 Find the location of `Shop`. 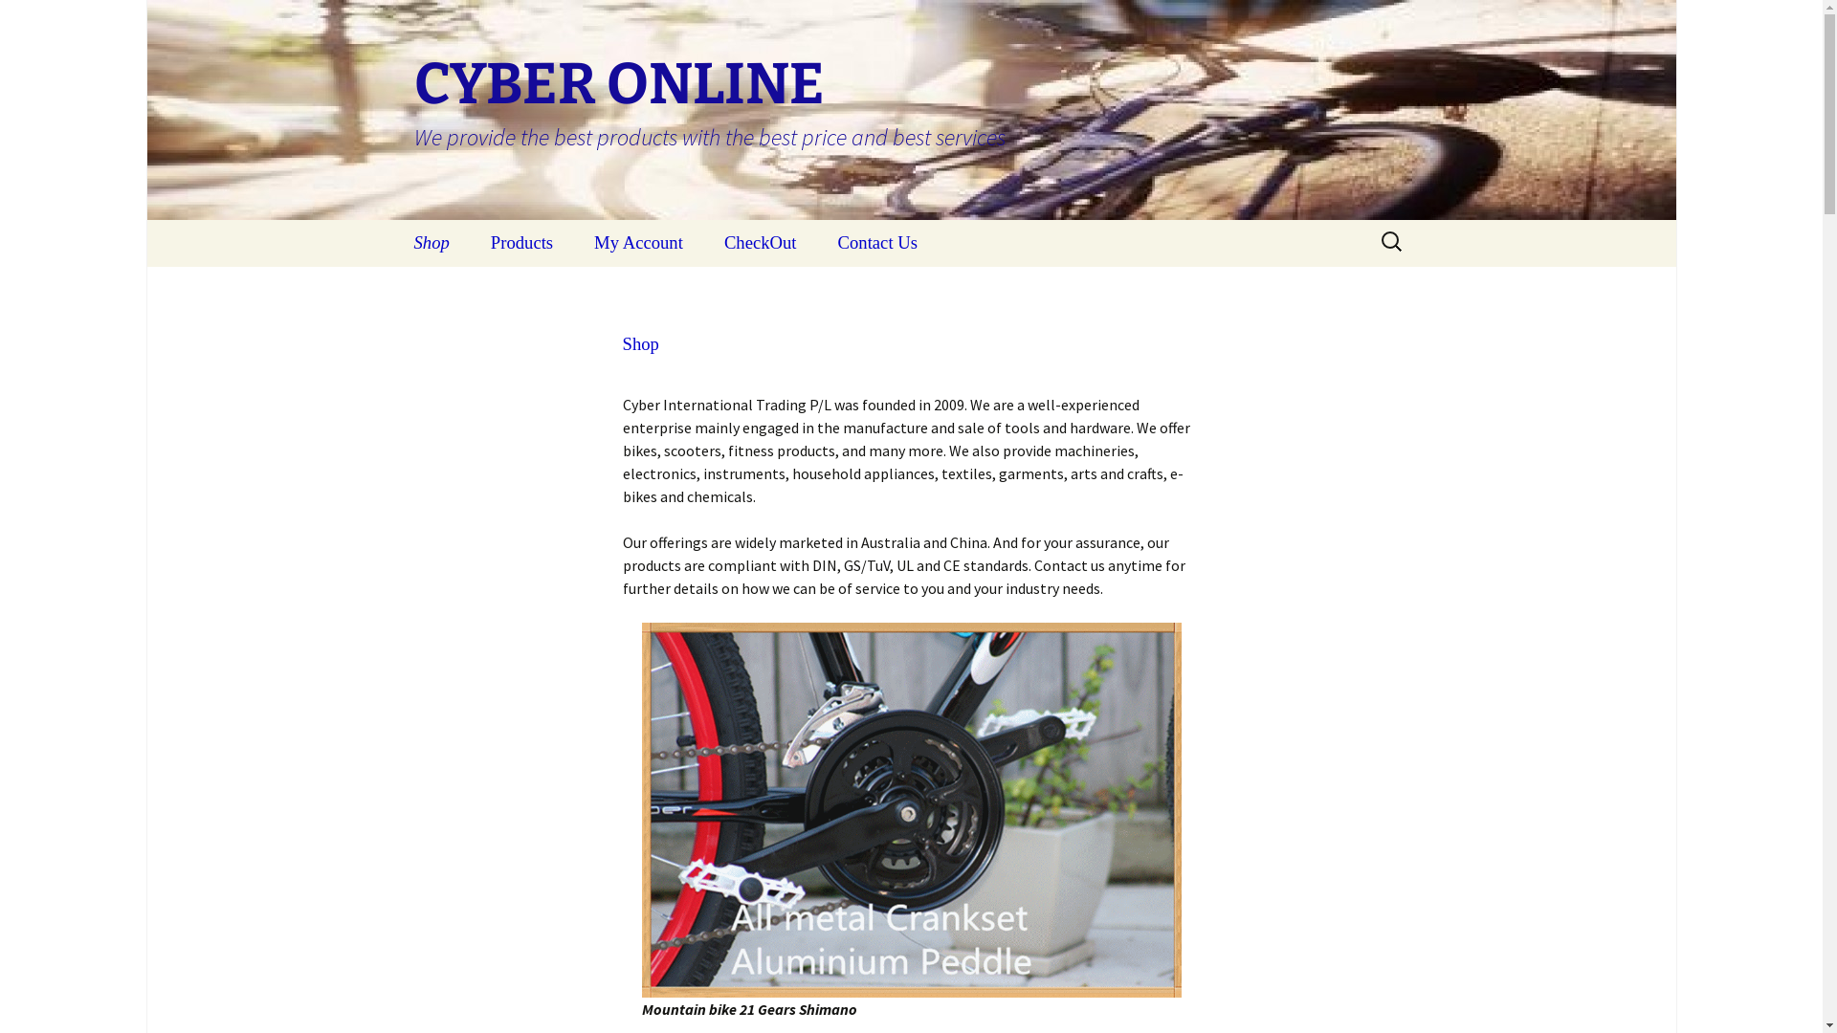

Shop is located at coordinates (431, 243).